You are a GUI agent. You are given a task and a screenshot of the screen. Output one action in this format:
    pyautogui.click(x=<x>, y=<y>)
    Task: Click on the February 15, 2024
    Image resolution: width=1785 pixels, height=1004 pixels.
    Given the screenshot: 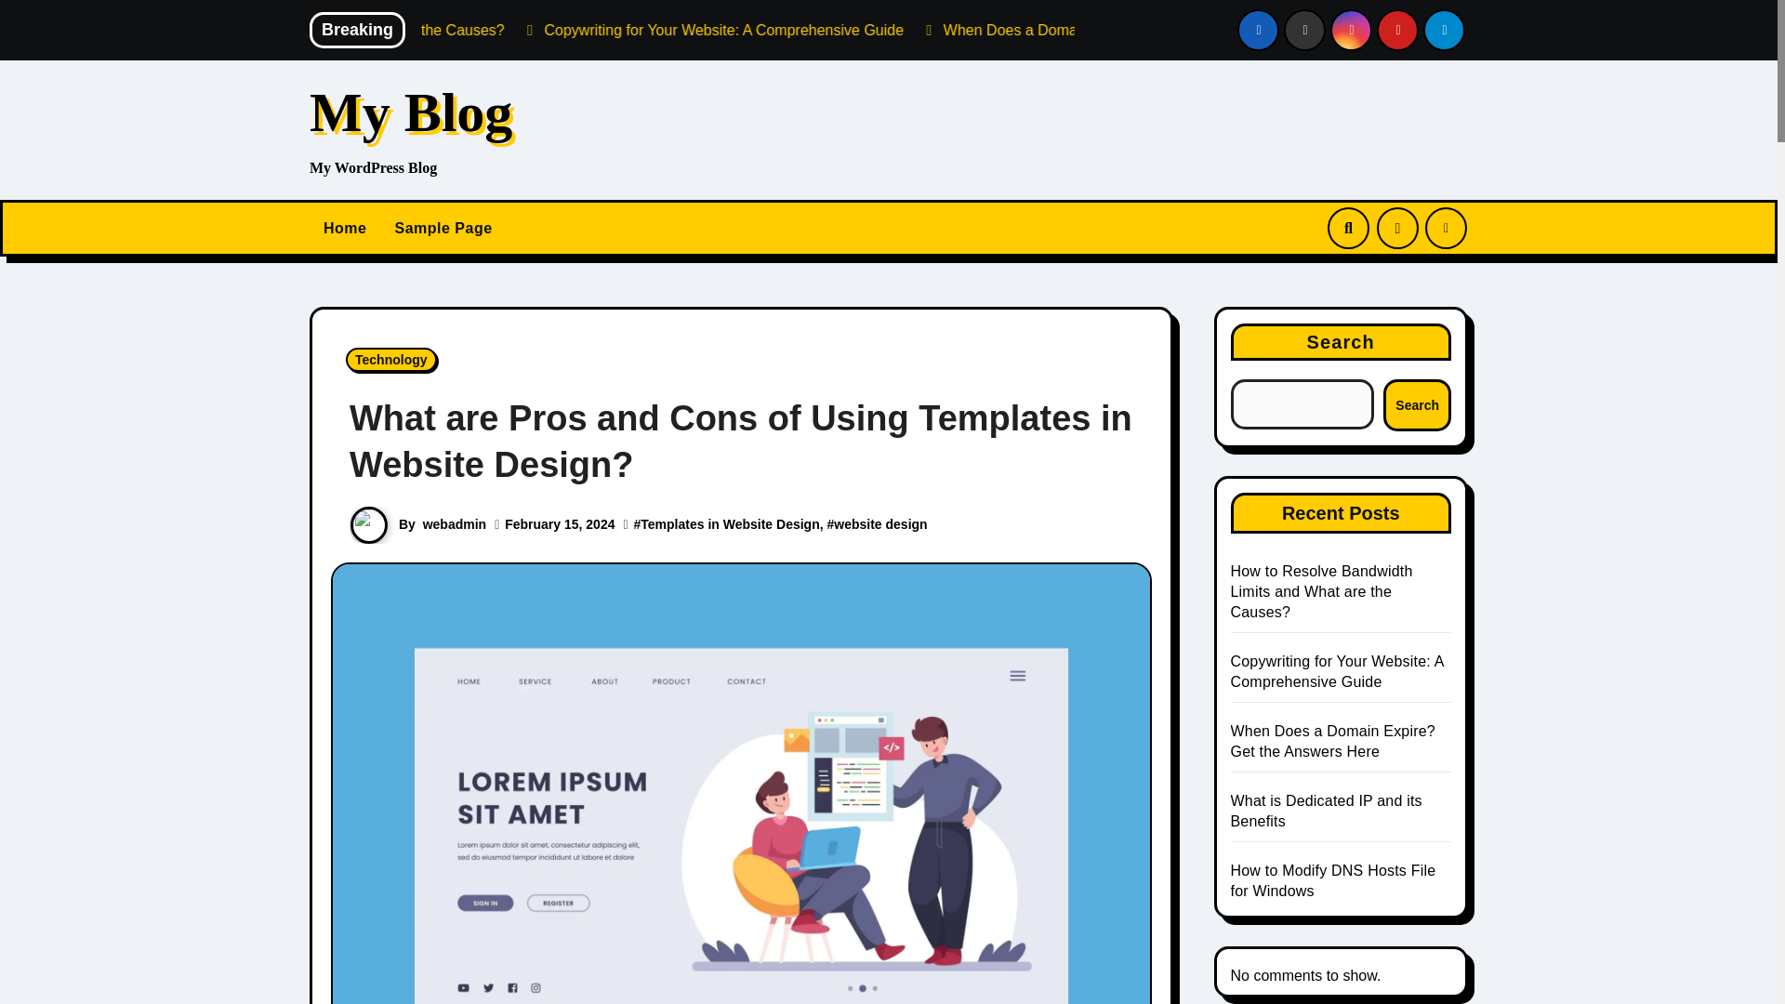 What is the action you would take?
    pyautogui.click(x=560, y=524)
    